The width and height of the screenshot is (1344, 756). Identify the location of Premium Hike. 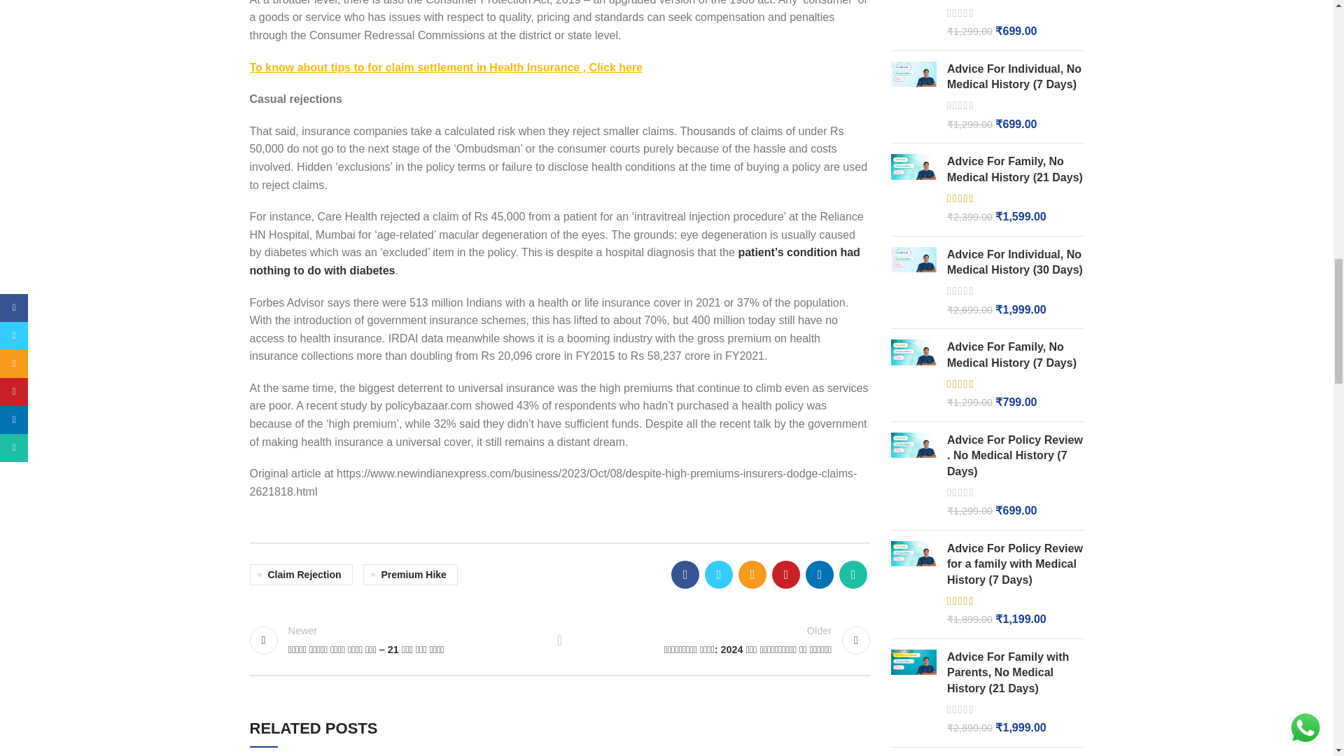
(410, 574).